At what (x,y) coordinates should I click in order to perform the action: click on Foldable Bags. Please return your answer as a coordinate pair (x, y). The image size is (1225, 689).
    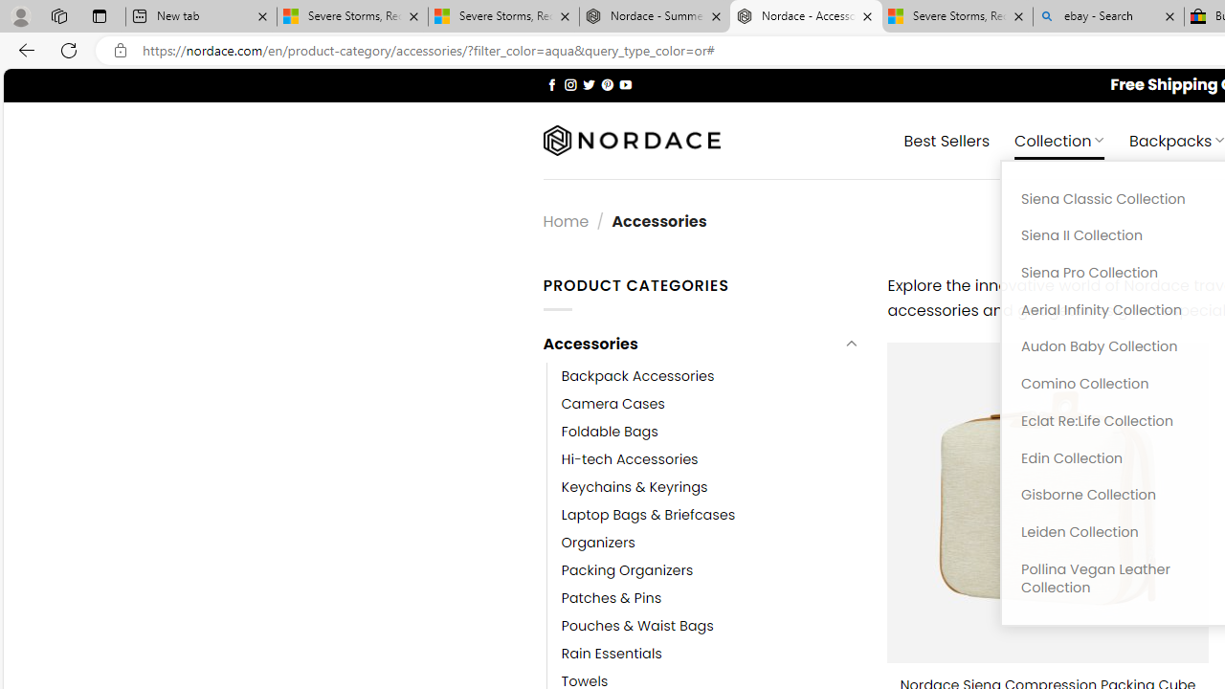
    Looking at the image, I should click on (610, 431).